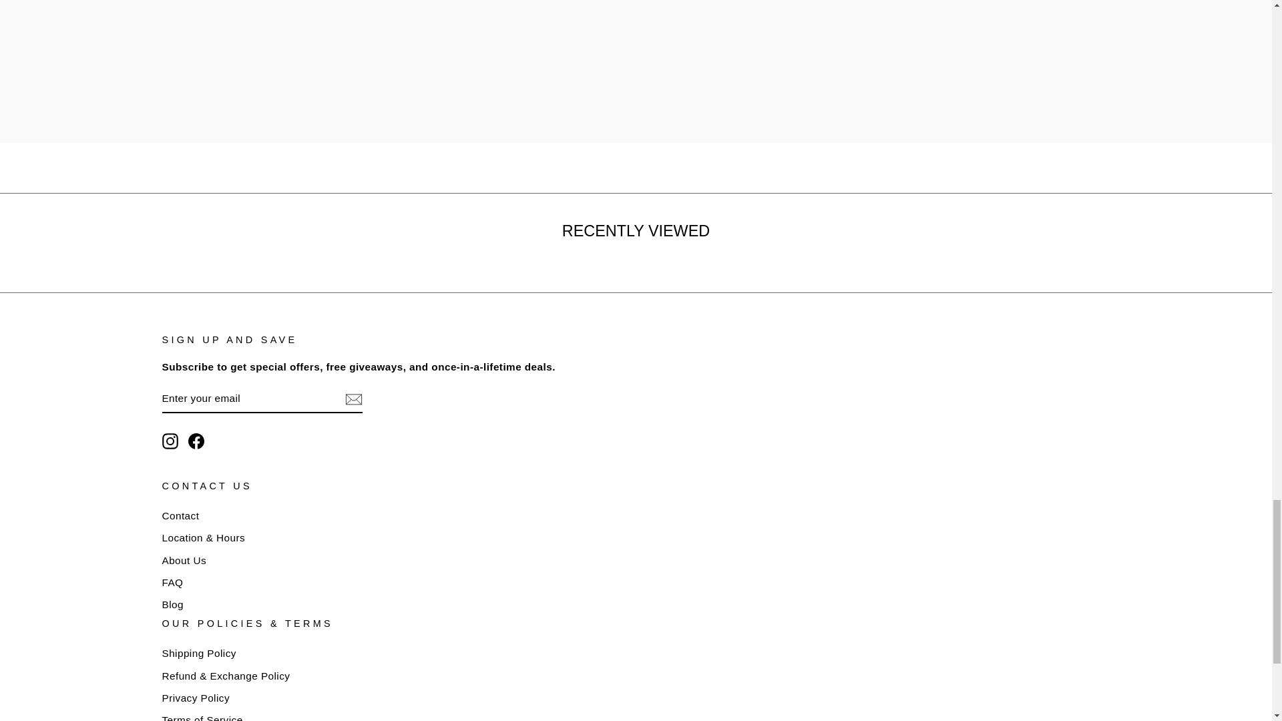 This screenshot has width=1282, height=721. Describe the element at coordinates (170, 441) in the screenshot. I see `Beestung Lingerie on Instagram` at that location.